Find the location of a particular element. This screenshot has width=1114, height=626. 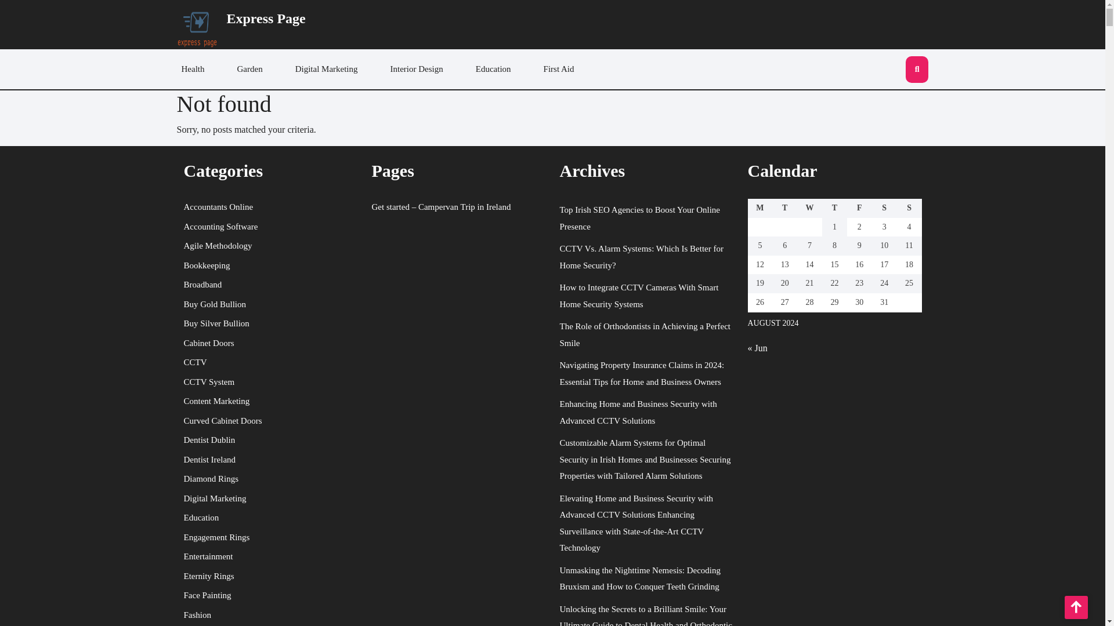

Accountants Online is located at coordinates (218, 206).